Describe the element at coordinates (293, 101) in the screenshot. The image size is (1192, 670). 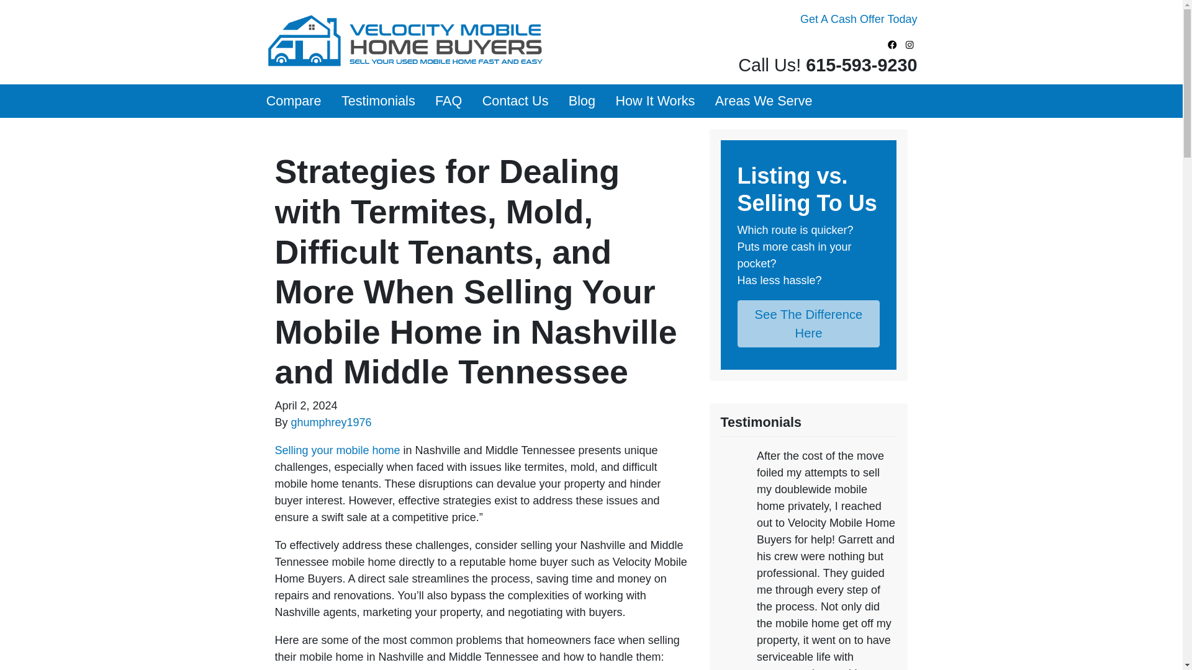
I see `Compare` at that location.